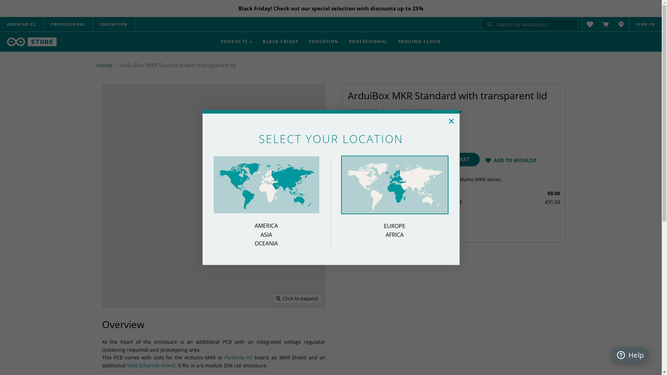 The image size is (667, 375). What do you see at coordinates (646, 24) in the screenshot?
I see `SIGN IN` at bounding box center [646, 24].